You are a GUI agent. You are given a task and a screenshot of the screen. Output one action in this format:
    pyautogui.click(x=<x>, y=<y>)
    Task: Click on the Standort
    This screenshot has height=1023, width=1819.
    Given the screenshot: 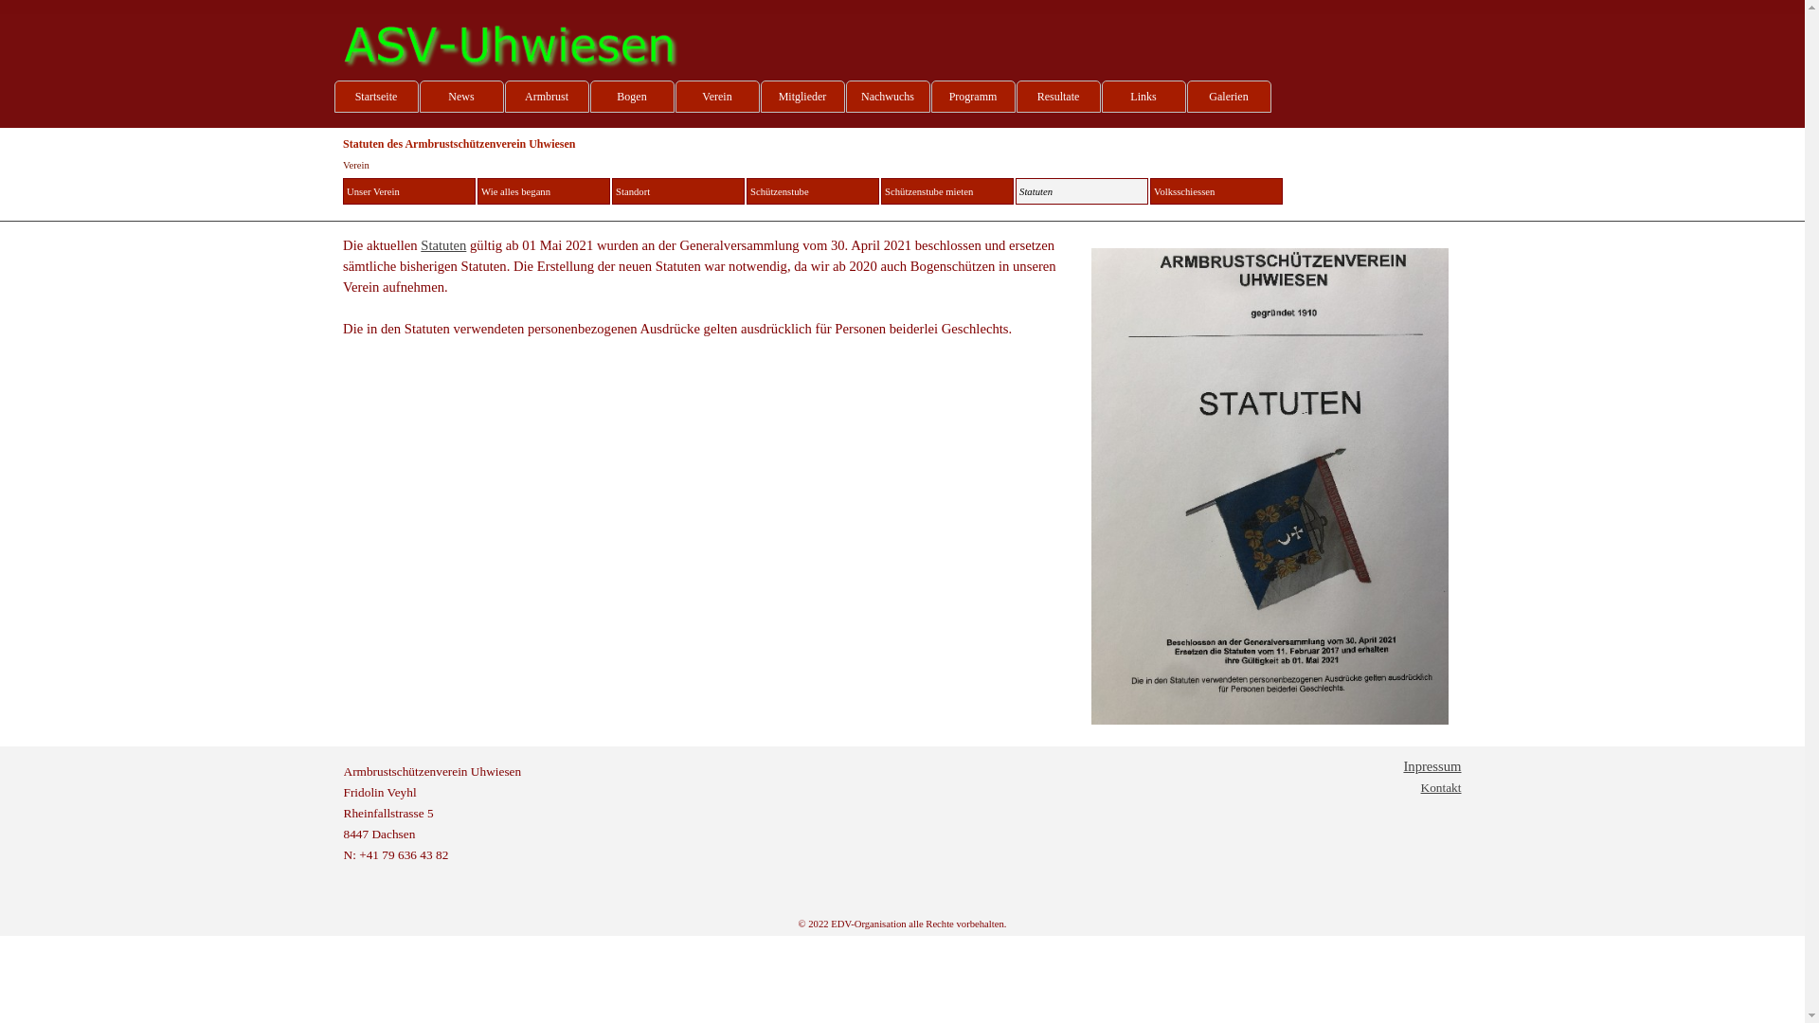 What is the action you would take?
    pyautogui.click(x=678, y=191)
    